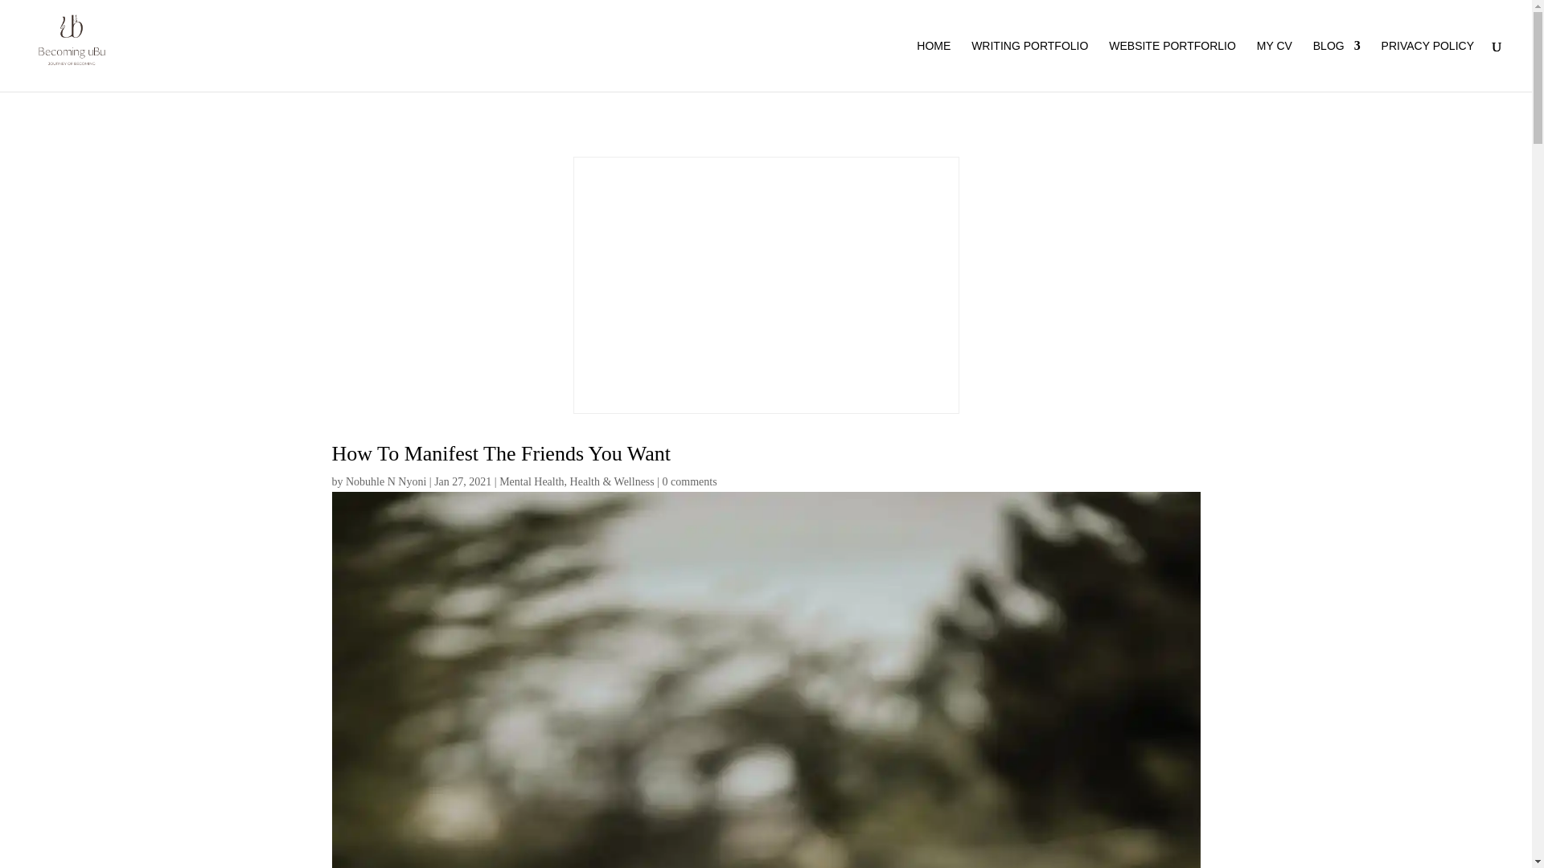 The width and height of the screenshot is (1544, 868). I want to click on PRIVACY POLICY, so click(1428, 66).